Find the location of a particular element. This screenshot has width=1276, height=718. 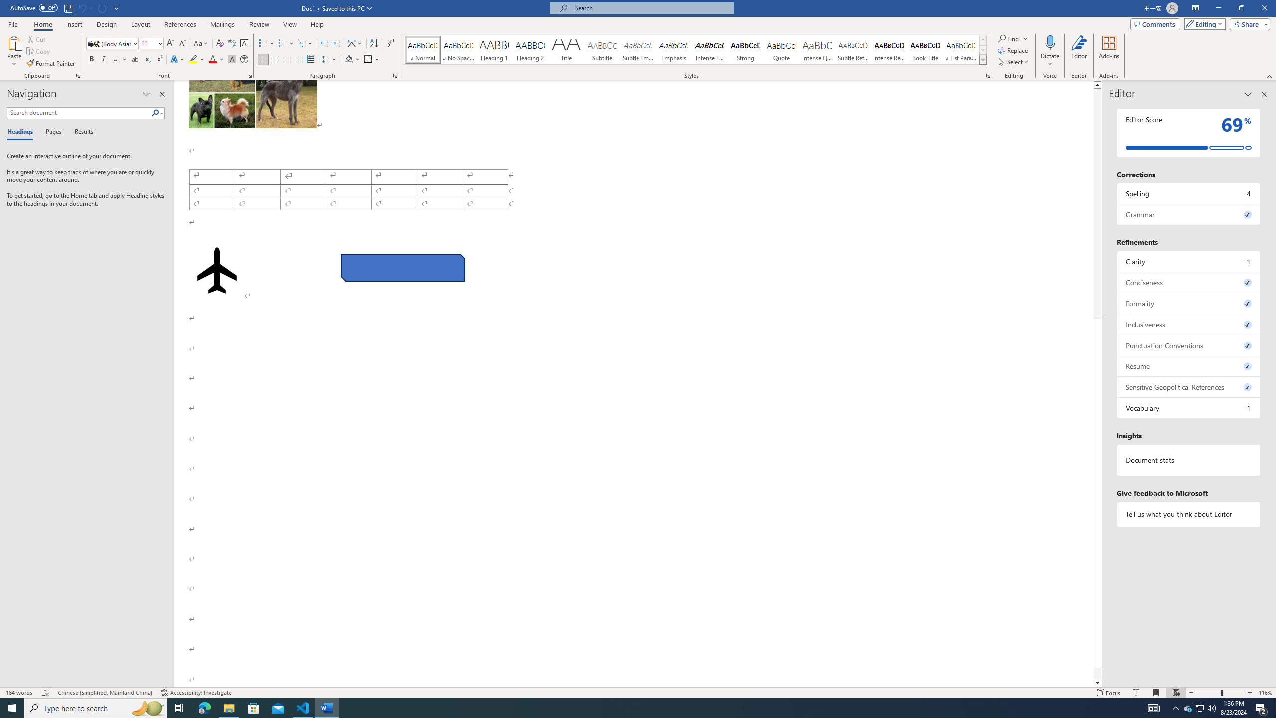

Can't Repeat is located at coordinates (103, 8).